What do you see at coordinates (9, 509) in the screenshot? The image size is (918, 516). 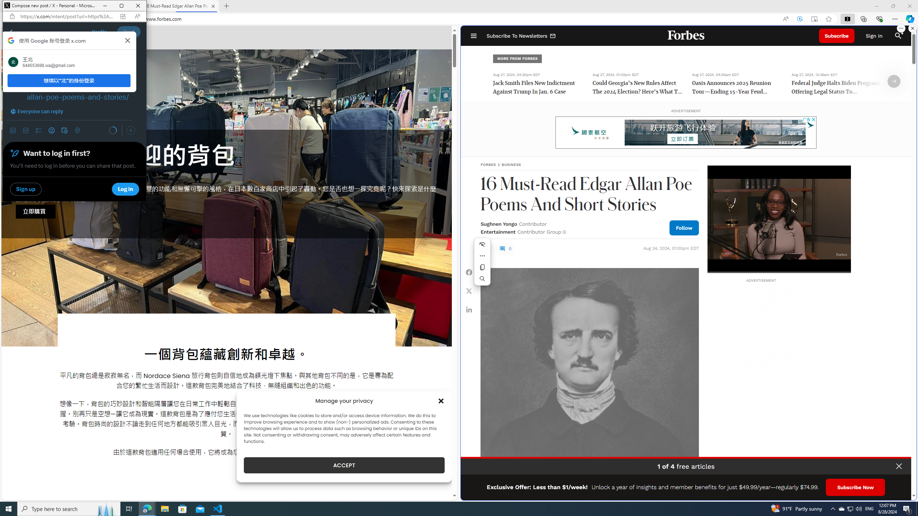 I see `Start` at bounding box center [9, 509].